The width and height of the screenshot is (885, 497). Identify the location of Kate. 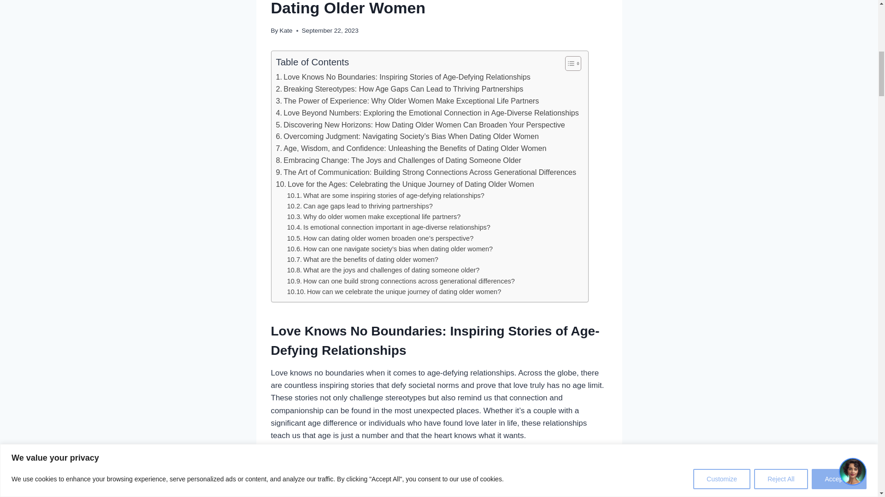
(286, 30).